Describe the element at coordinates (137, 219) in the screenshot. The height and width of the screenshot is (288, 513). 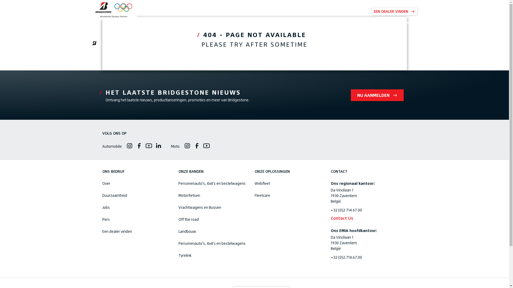
I see `Pers` at that location.